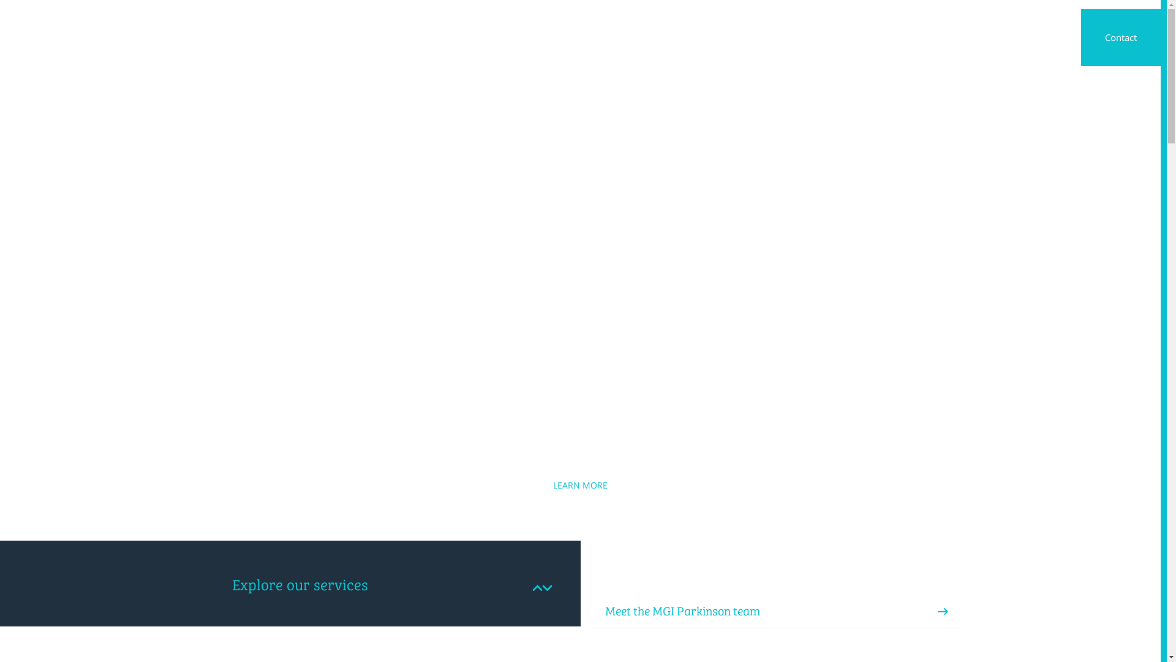 This screenshot has width=1176, height=662. Describe the element at coordinates (1121, 37) in the screenshot. I see `Contact` at that location.